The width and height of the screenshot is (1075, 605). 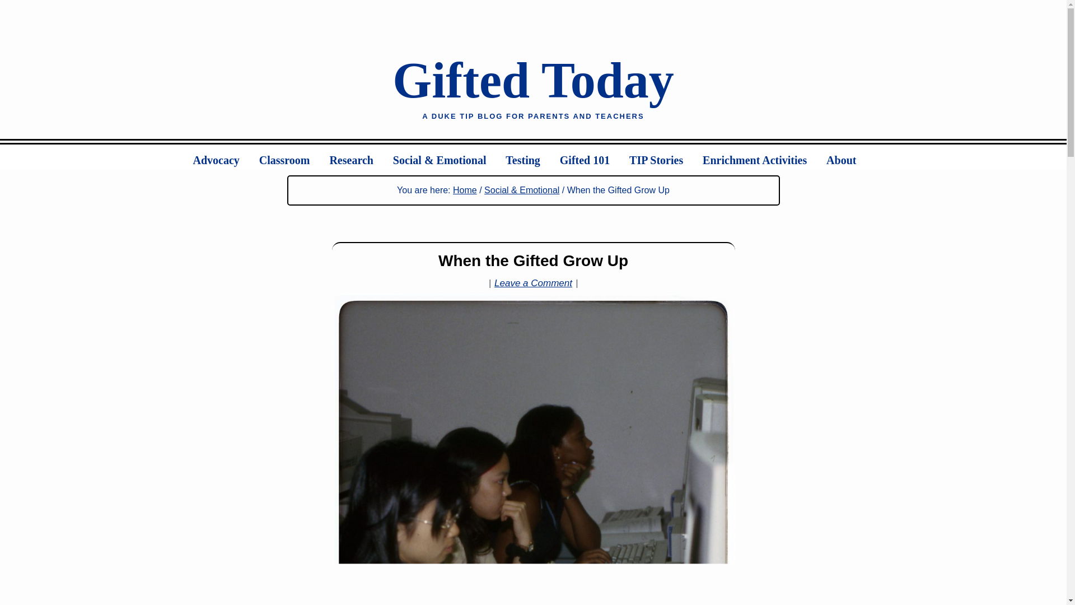 I want to click on TIP Stories, so click(x=665, y=157).